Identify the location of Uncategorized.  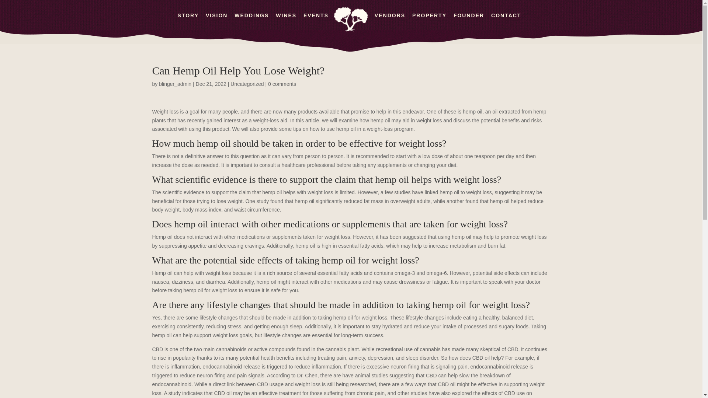
(247, 84).